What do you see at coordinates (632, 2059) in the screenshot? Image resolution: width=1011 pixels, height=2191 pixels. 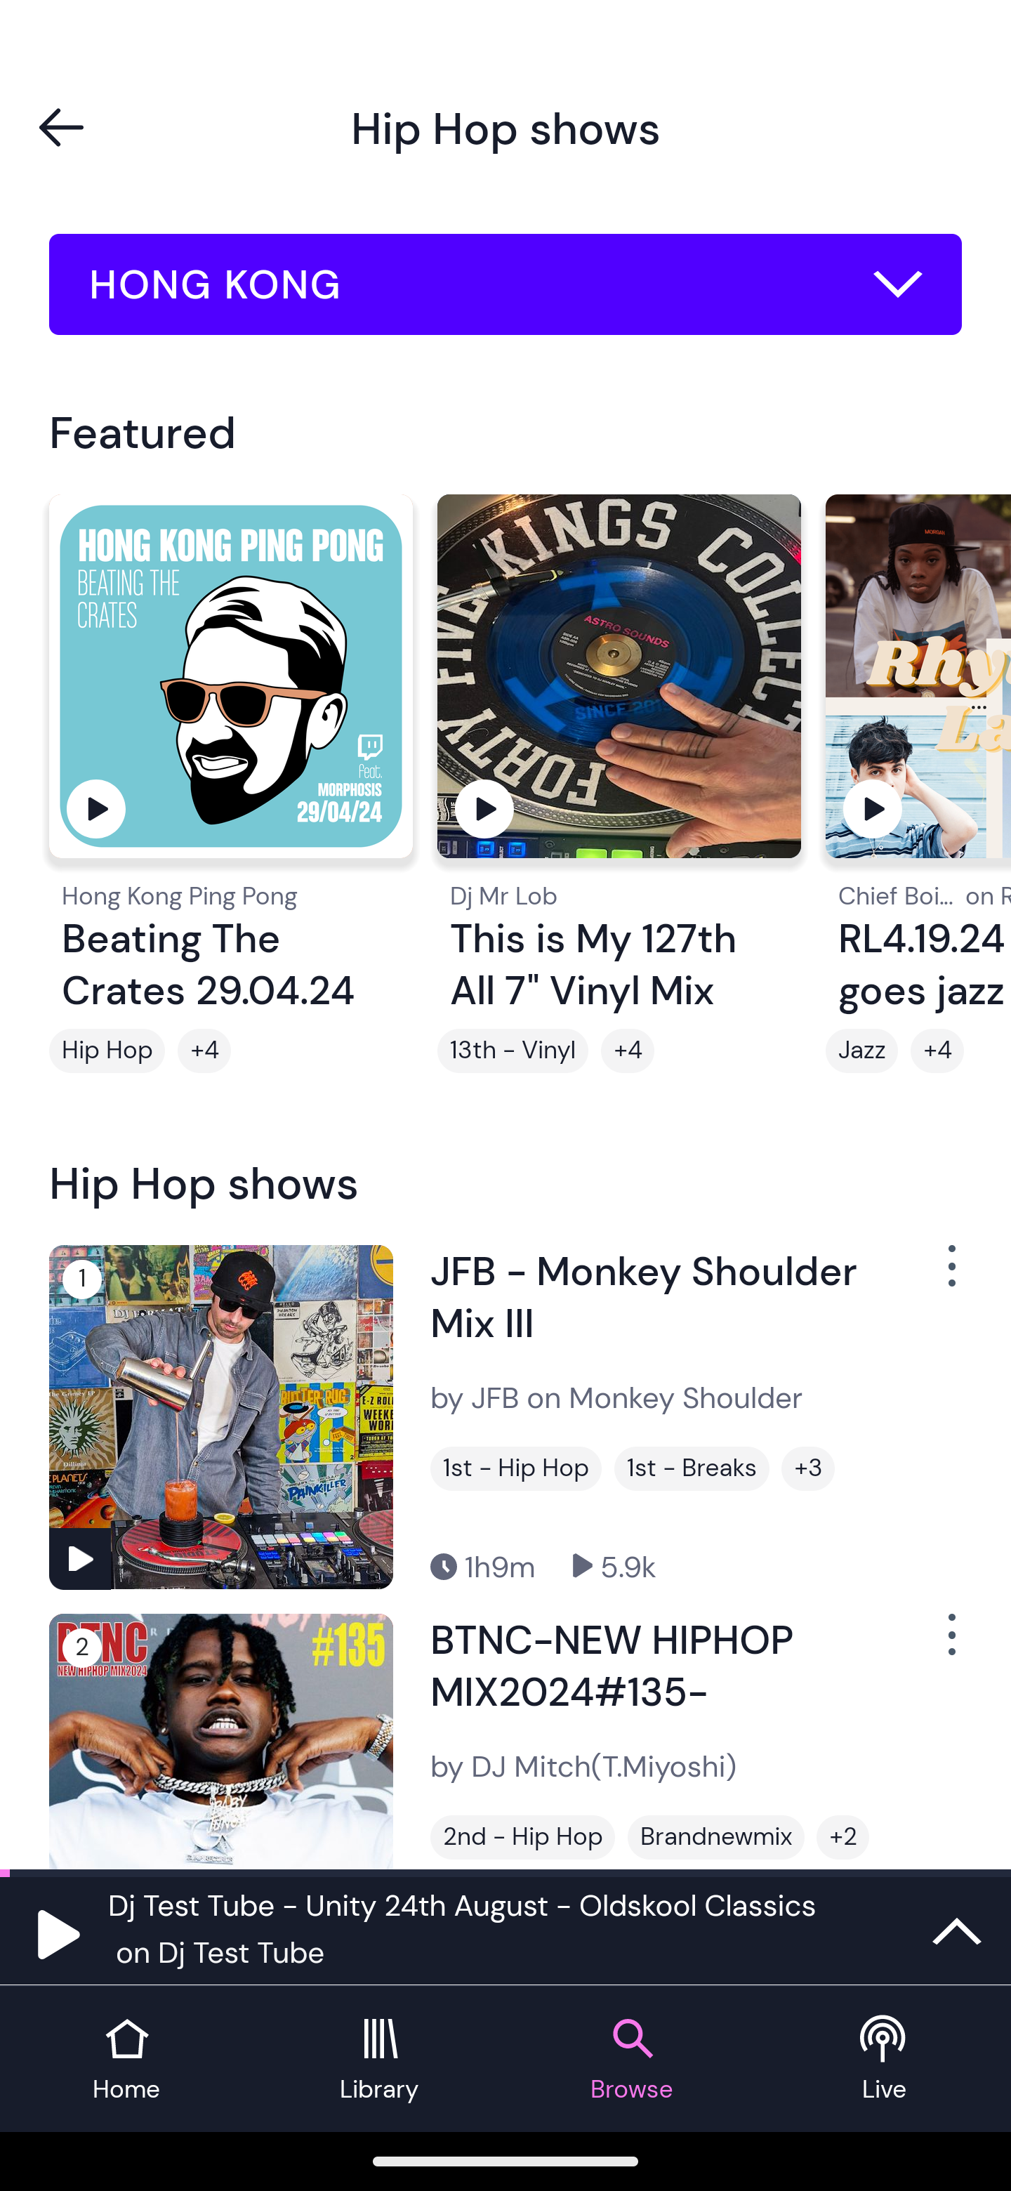 I see `Browse tab Browse` at bounding box center [632, 2059].